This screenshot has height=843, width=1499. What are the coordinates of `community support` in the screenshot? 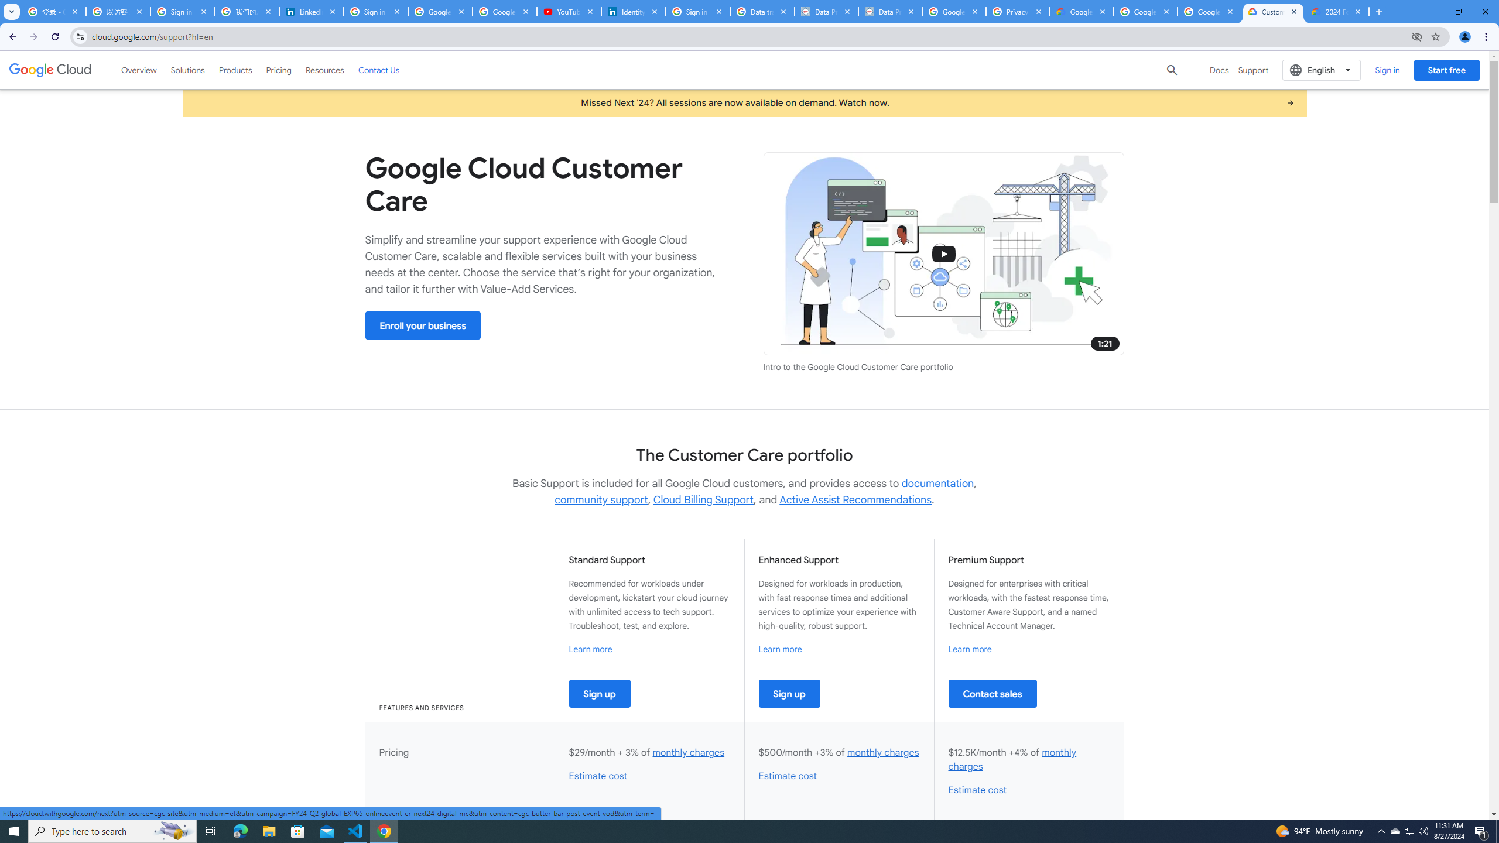 It's located at (601, 500).